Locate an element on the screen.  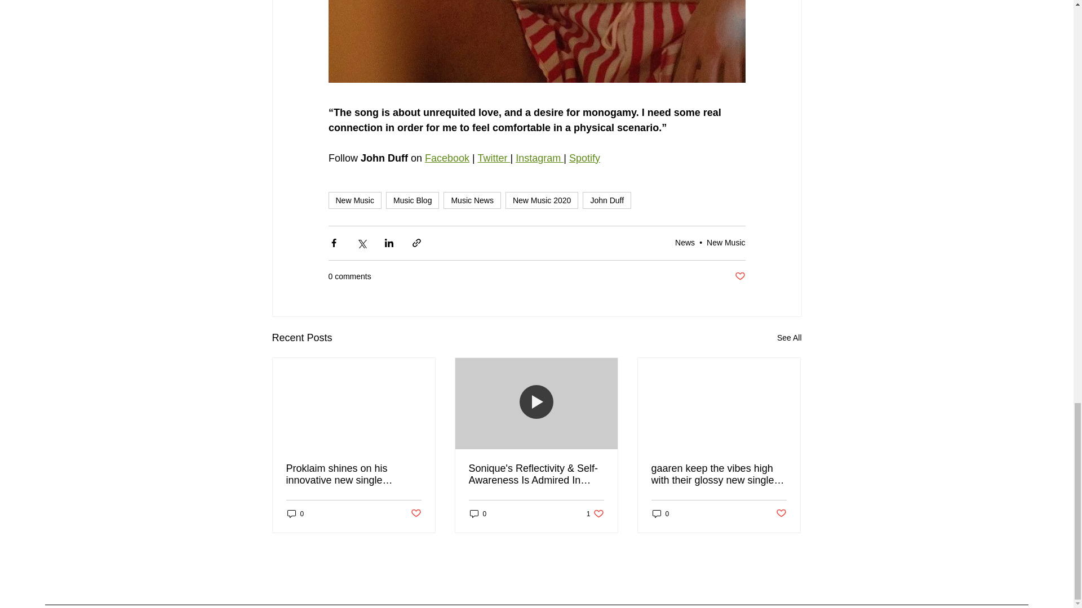
Post not marked as liked is located at coordinates (415, 513).